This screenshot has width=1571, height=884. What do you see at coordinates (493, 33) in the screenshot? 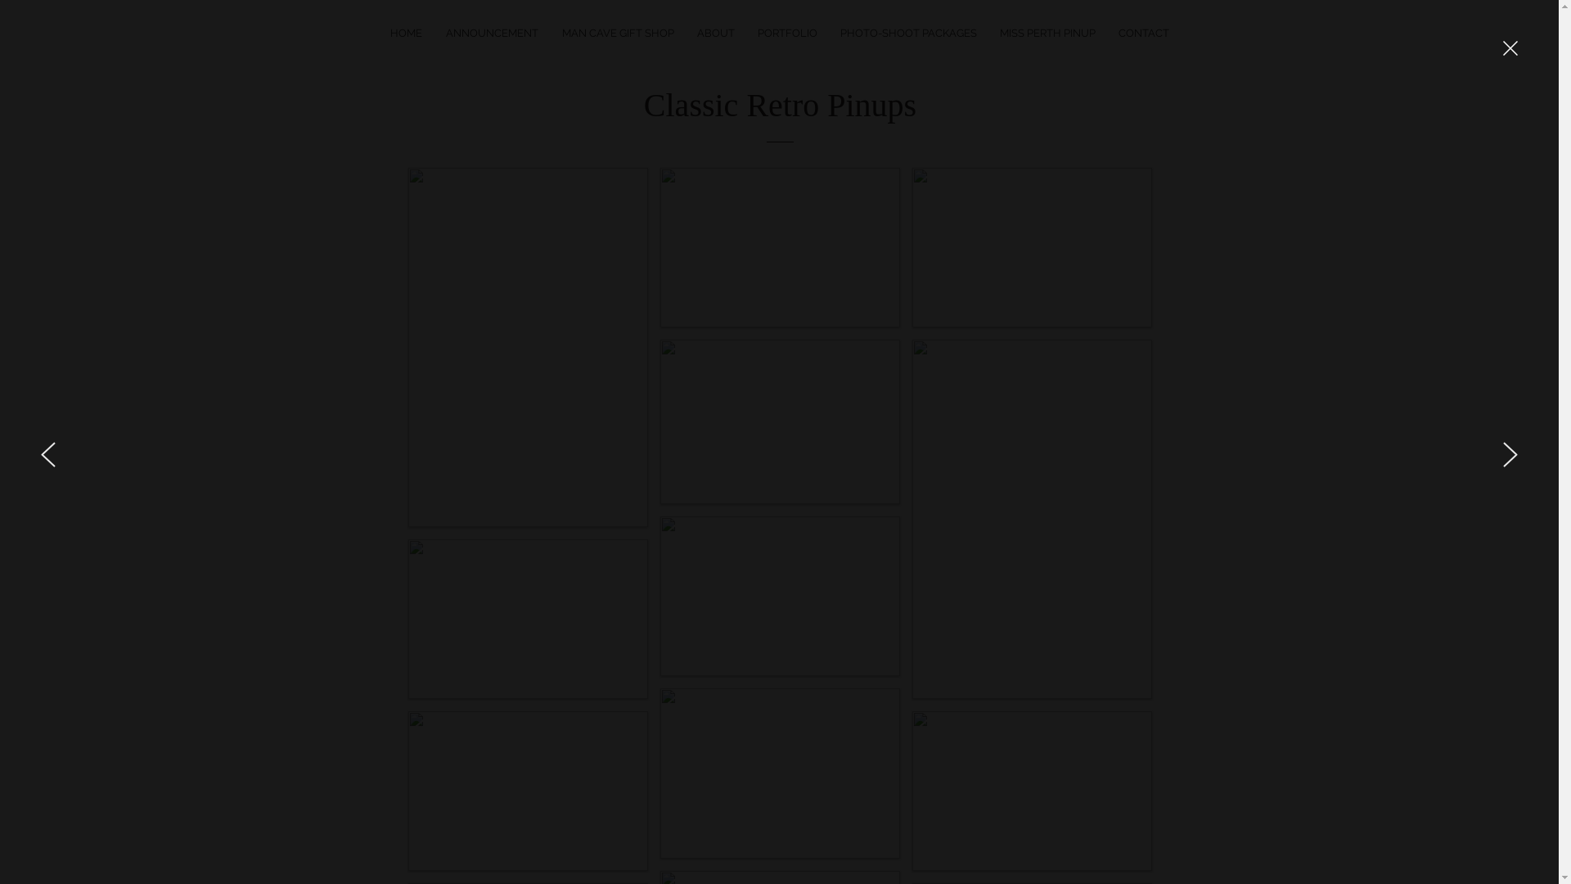
I see `ANNOUNCEMENT` at bounding box center [493, 33].